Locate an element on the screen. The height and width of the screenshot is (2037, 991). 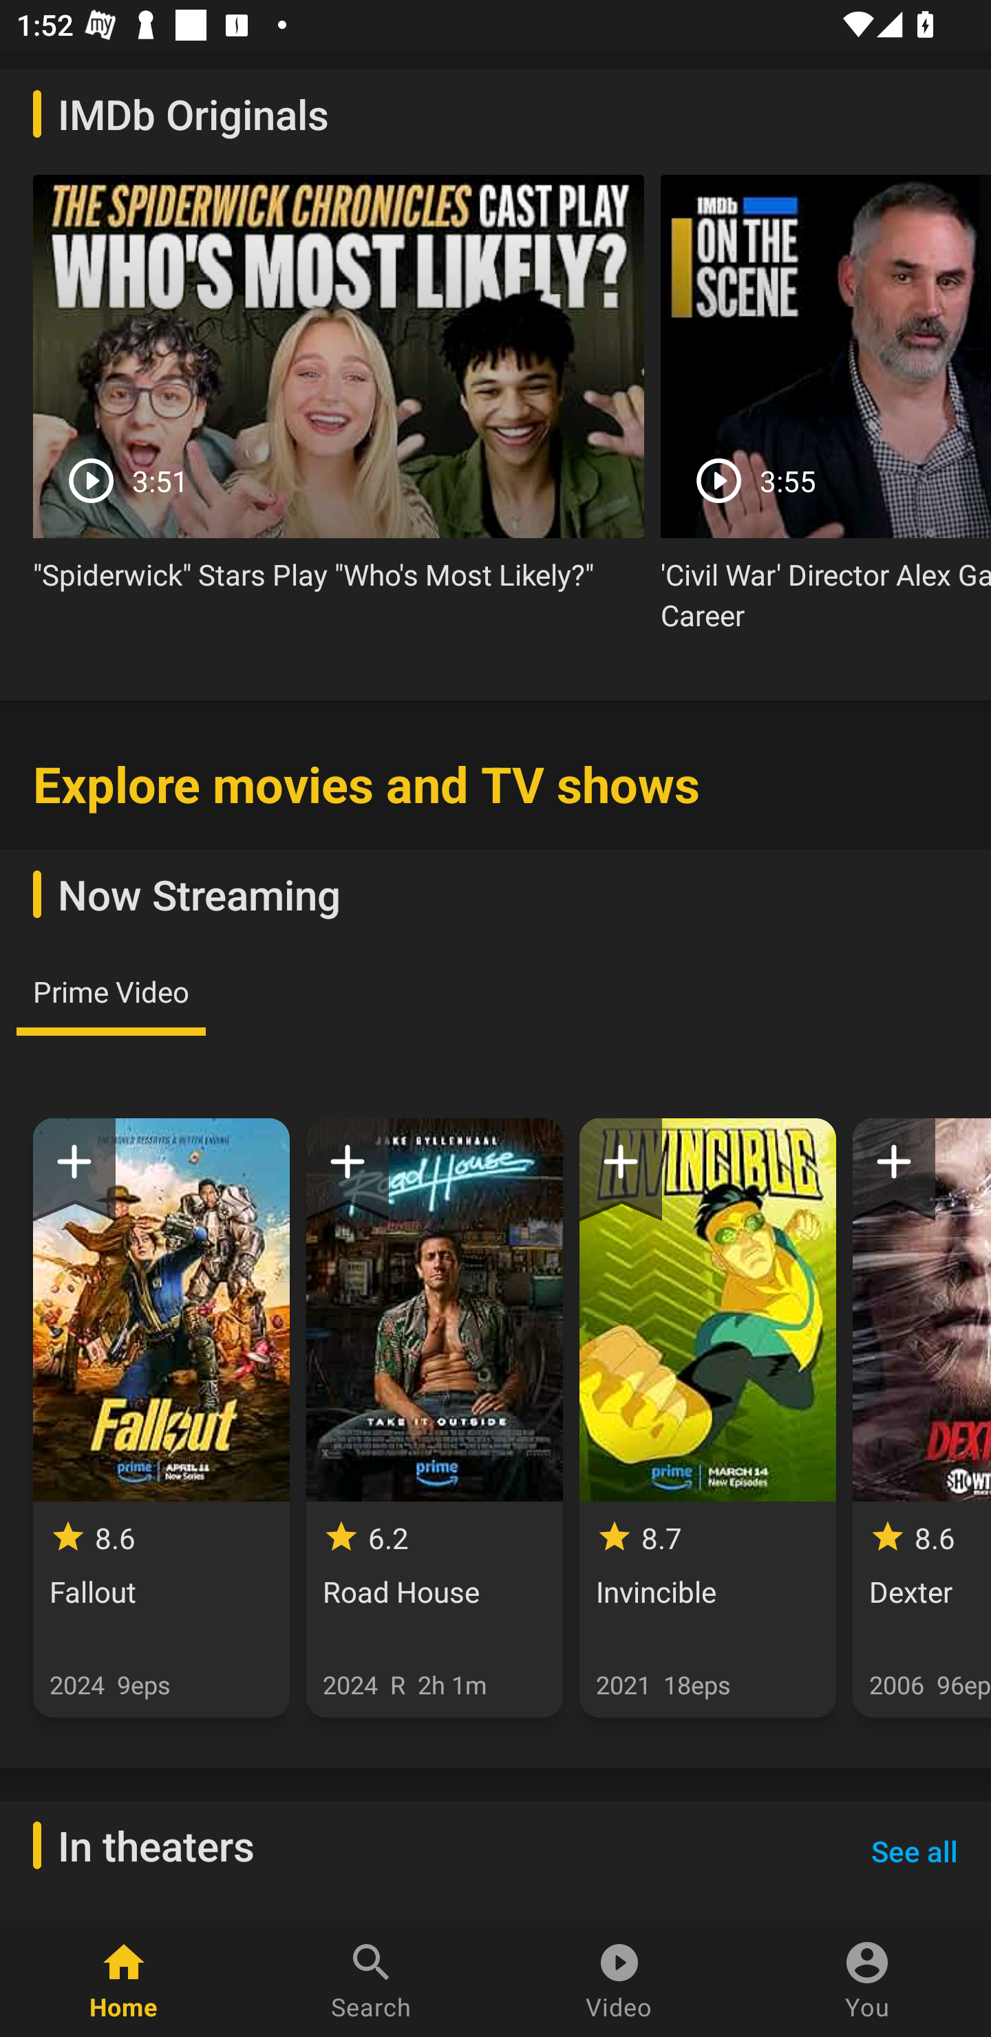
8.6 Fallout 2024  9eps is located at coordinates (161, 1418).